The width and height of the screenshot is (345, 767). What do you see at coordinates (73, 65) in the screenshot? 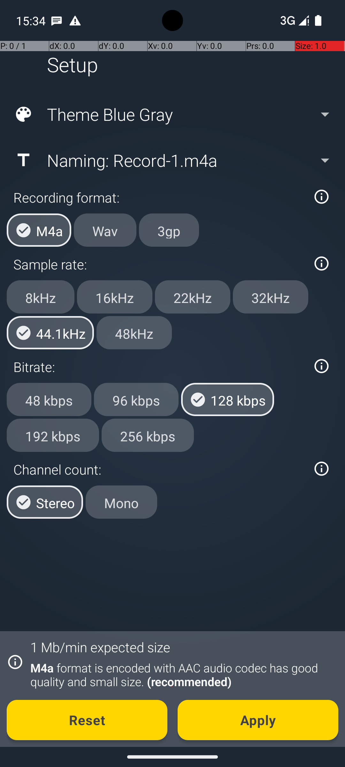
I see `Setup` at bounding box center [73, 65].